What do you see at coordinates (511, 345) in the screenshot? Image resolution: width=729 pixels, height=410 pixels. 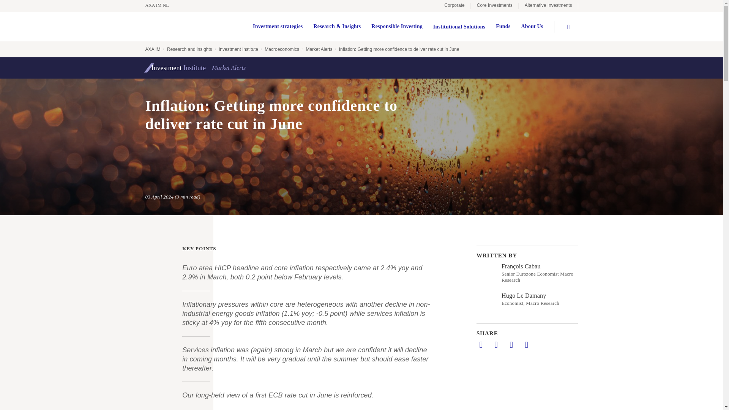 I see `Shared by mail` at bounding box center [511, 345].